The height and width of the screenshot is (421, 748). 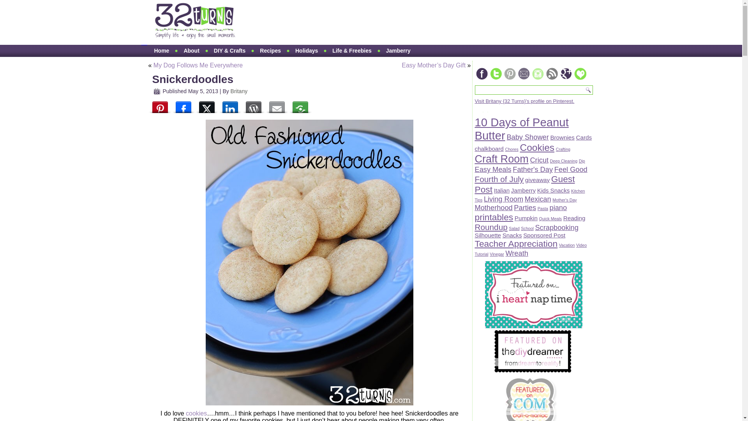 I want to click on Pasta, so click(x=543, y=209).